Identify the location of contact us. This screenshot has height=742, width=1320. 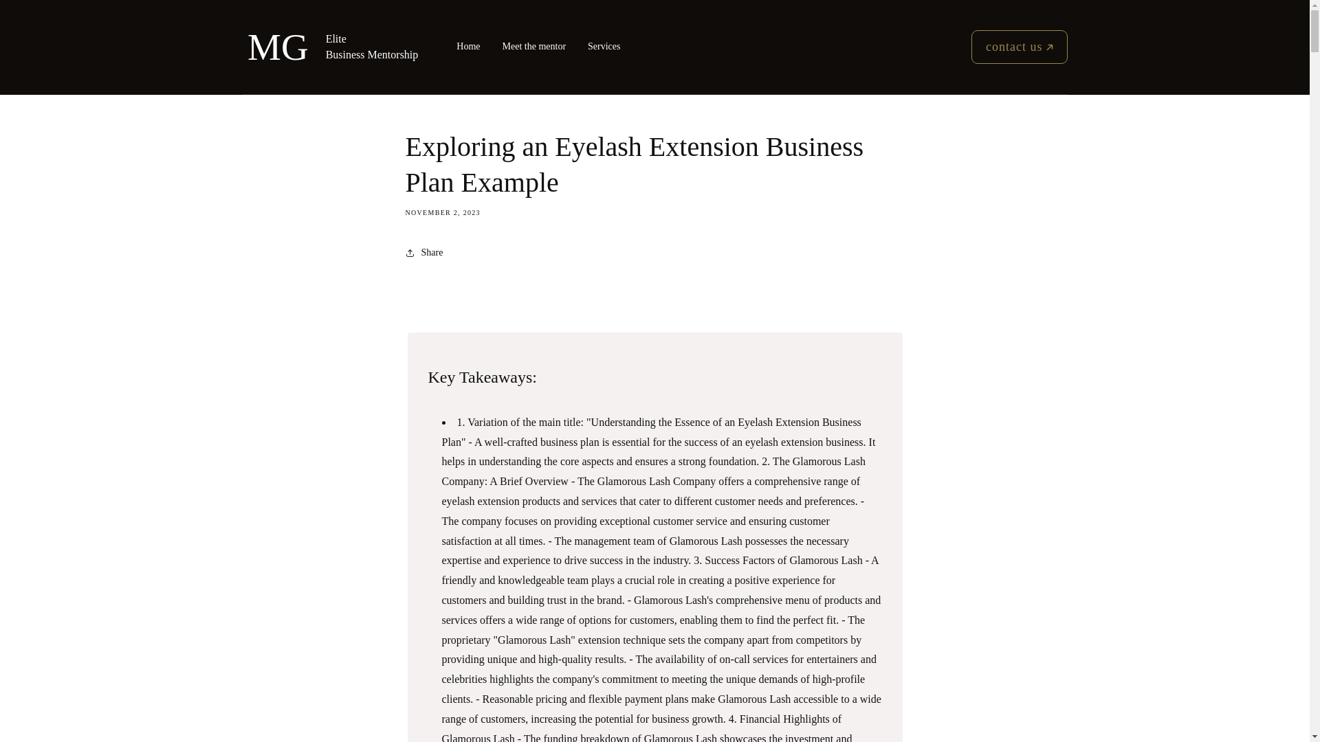
(1019, 47).